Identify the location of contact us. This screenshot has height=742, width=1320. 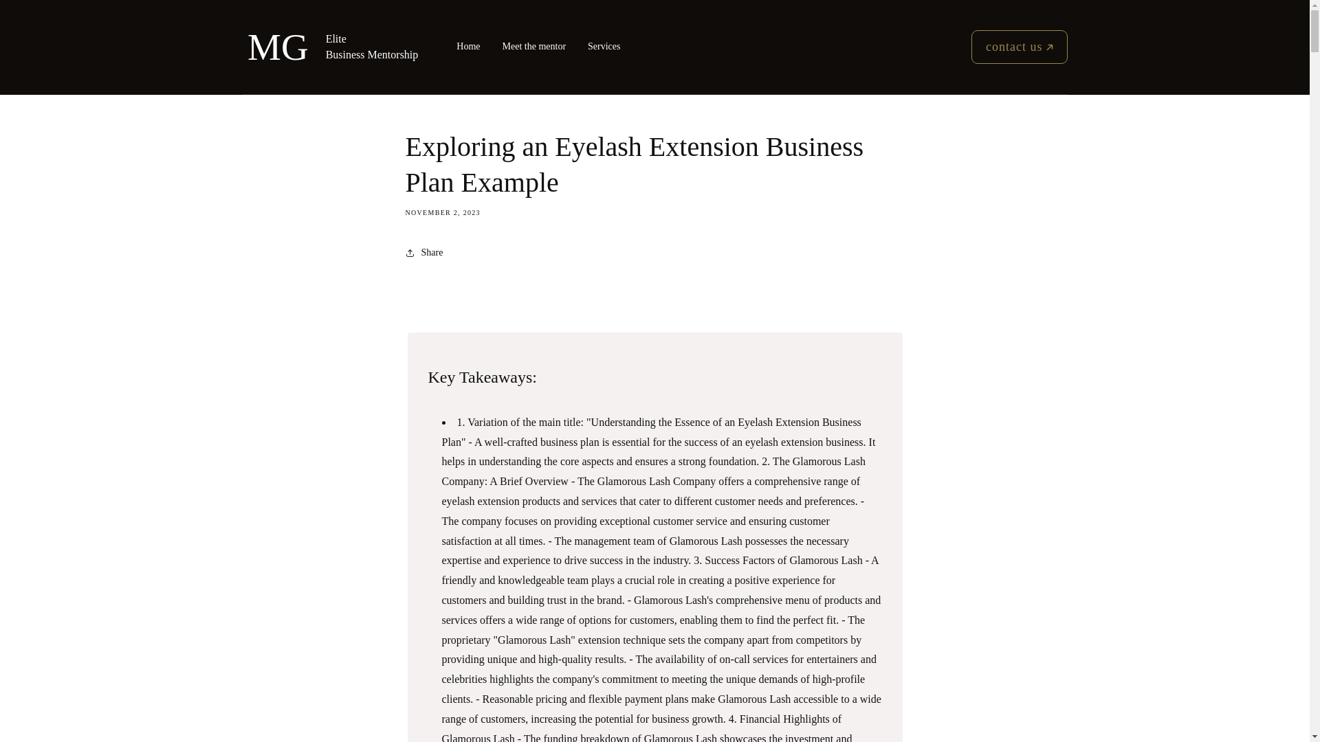
(1019, 47).